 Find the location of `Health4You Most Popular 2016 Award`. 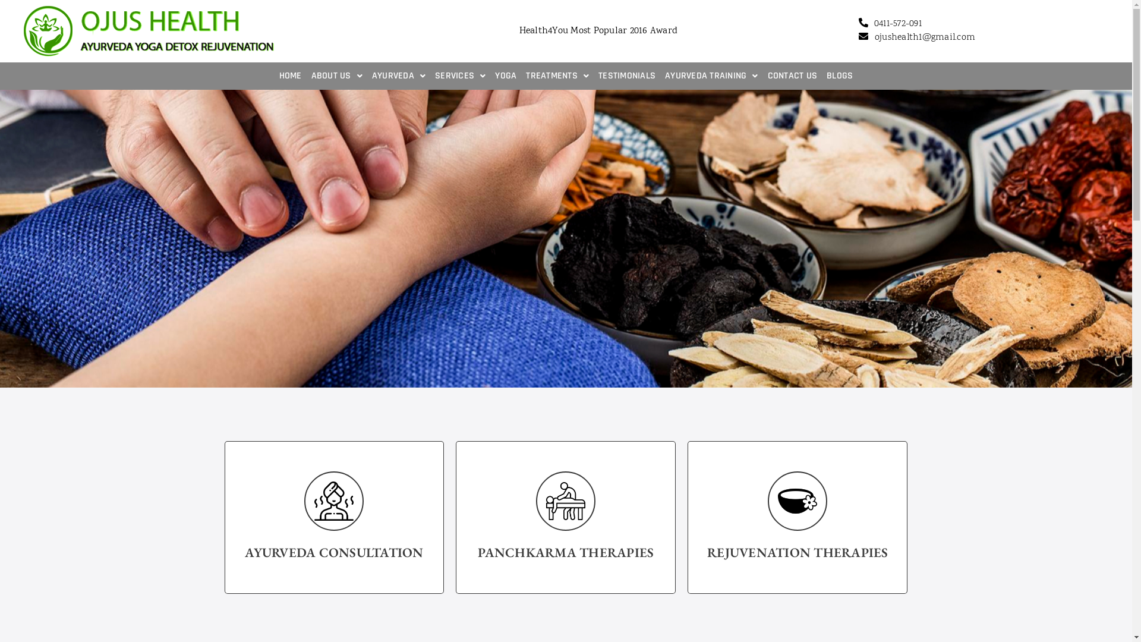

Health4You Most Popular 2016 Award is located at coordinates (598, 31).